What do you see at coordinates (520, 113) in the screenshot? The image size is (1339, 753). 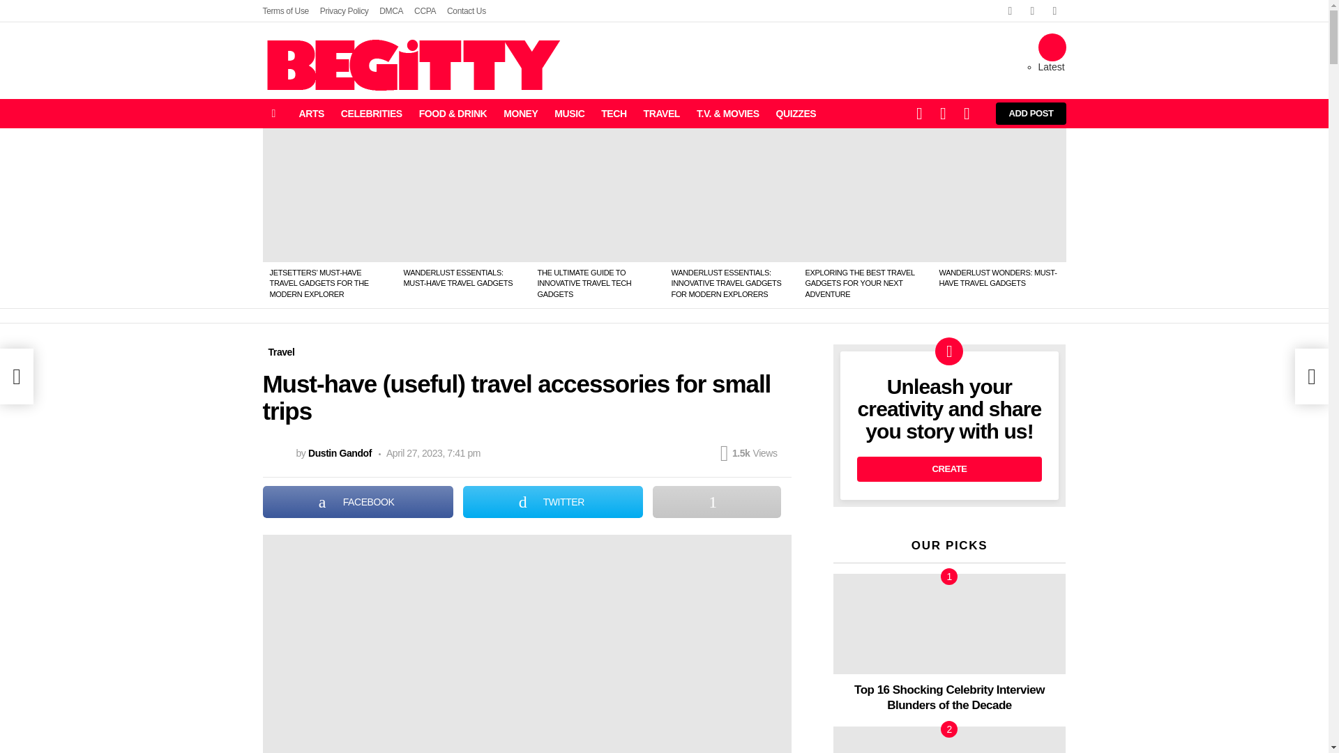 I see `MONEY` at bounding box center [520, 113].